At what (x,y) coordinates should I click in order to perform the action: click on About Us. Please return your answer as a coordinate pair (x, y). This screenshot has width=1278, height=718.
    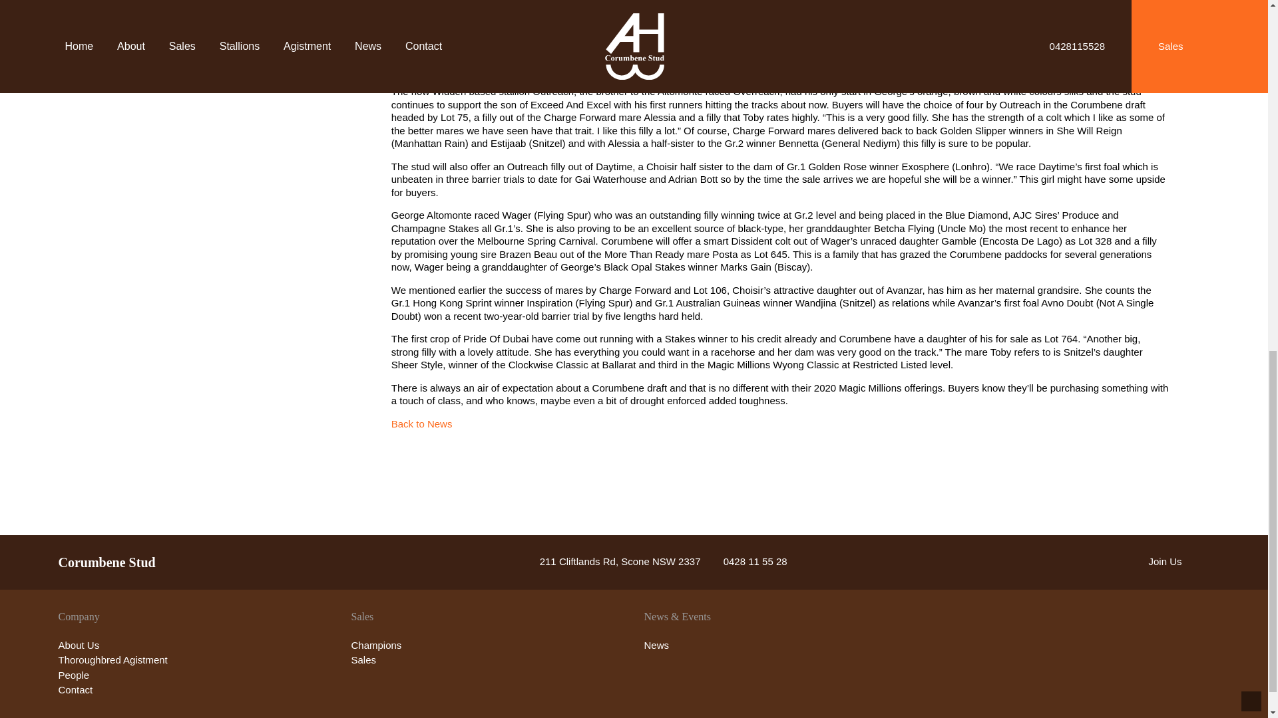
    Looking at the image, I should click on (79, 645).